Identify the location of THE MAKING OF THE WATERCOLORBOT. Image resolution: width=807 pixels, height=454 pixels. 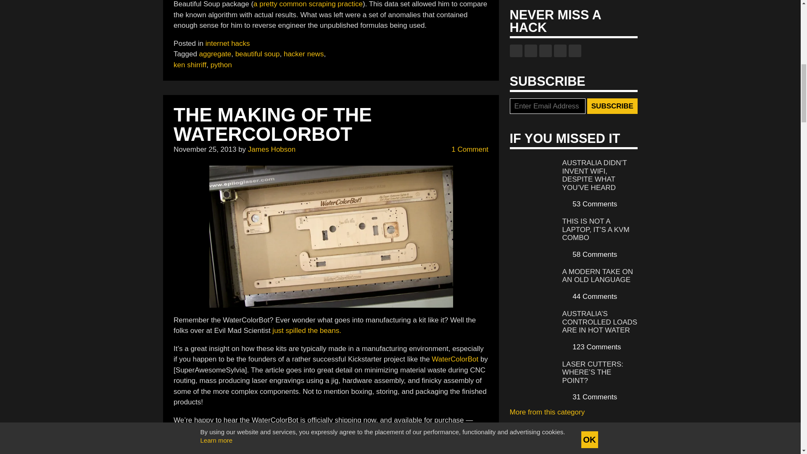
(272, 124).